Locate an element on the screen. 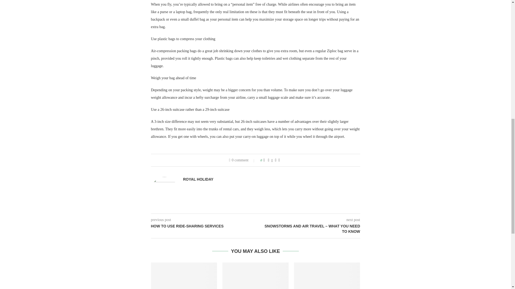 The image size is (515, 289). ROYAL HOLIDAY is located at coordinates (198, 179).